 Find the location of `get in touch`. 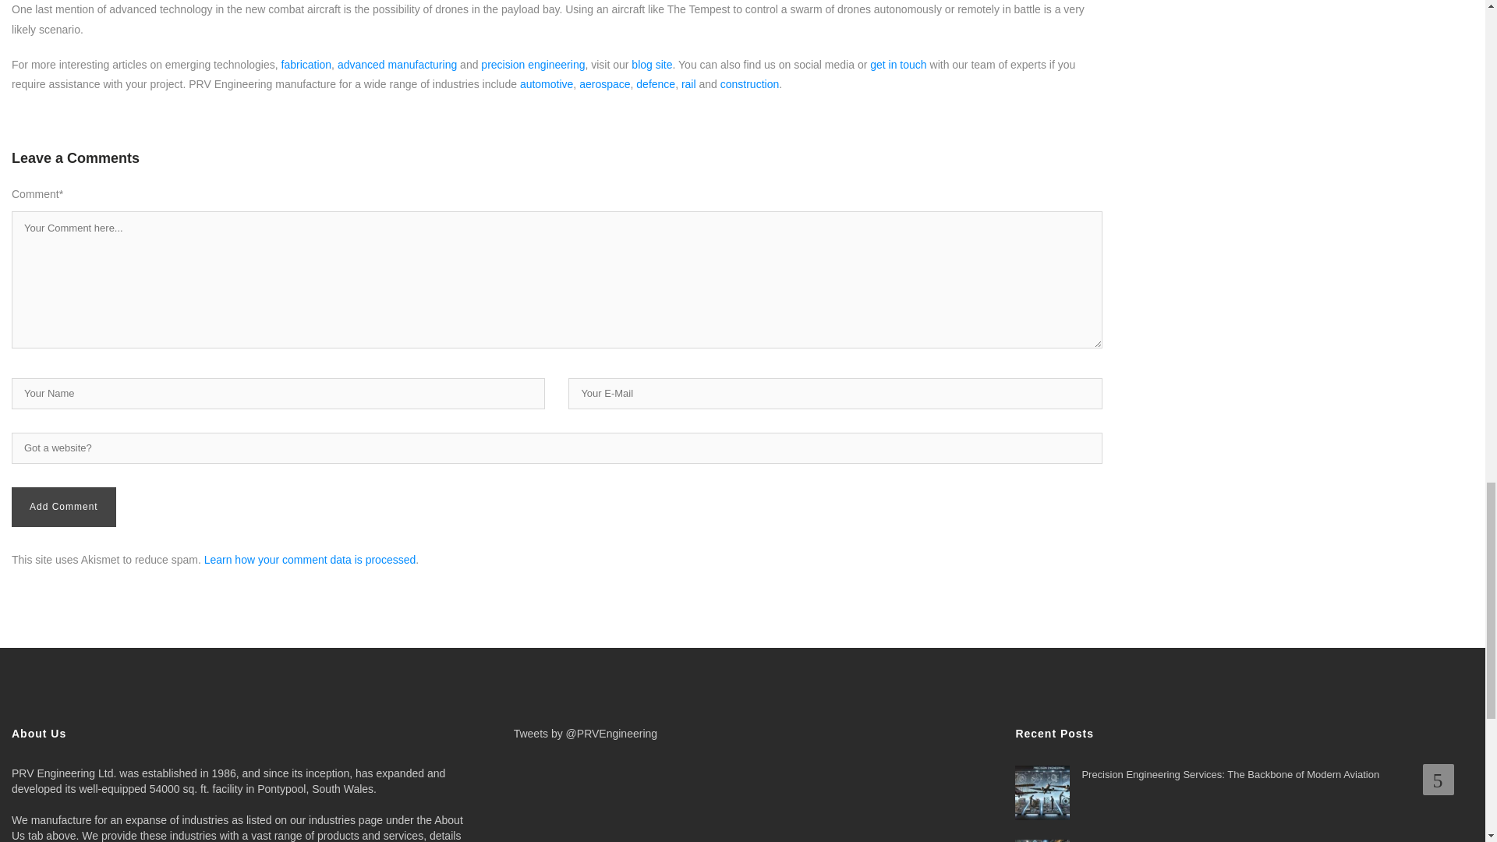

get in touch is located at coordinates (898, 64).